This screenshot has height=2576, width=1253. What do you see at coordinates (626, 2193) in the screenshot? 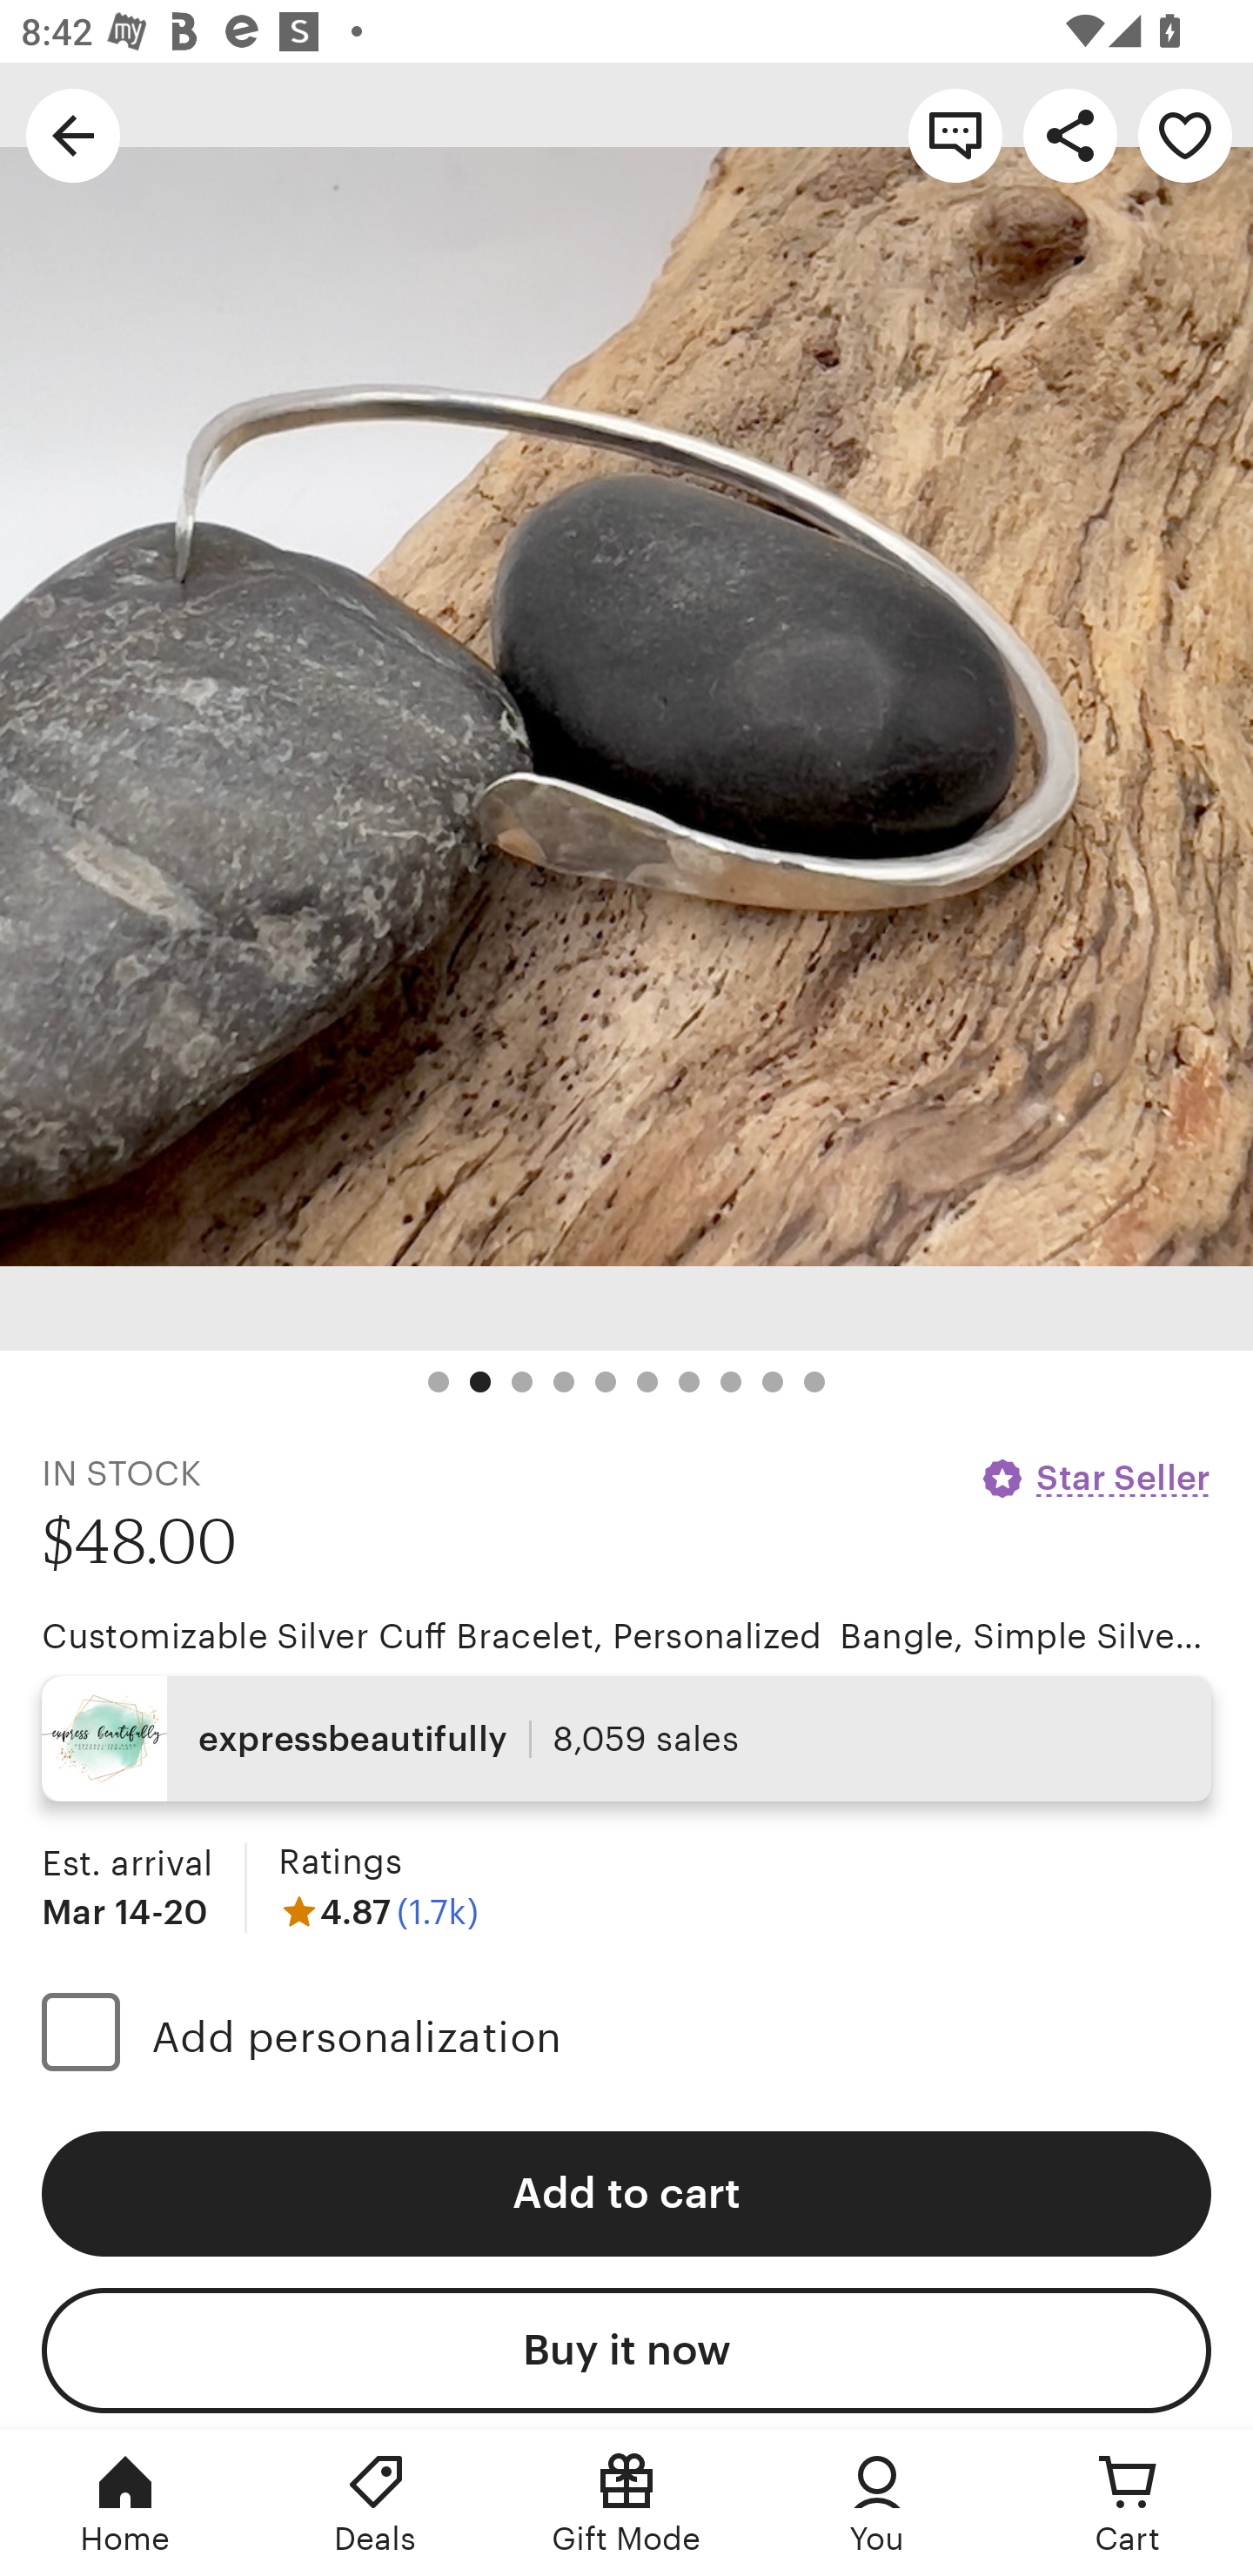
I see `Add to cart` at bounding box center [626, 2193].